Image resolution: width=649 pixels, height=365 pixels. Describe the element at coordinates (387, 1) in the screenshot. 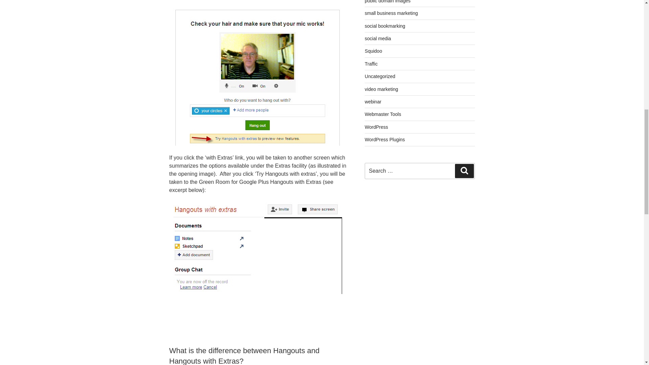

I see `public domain images` at that location.